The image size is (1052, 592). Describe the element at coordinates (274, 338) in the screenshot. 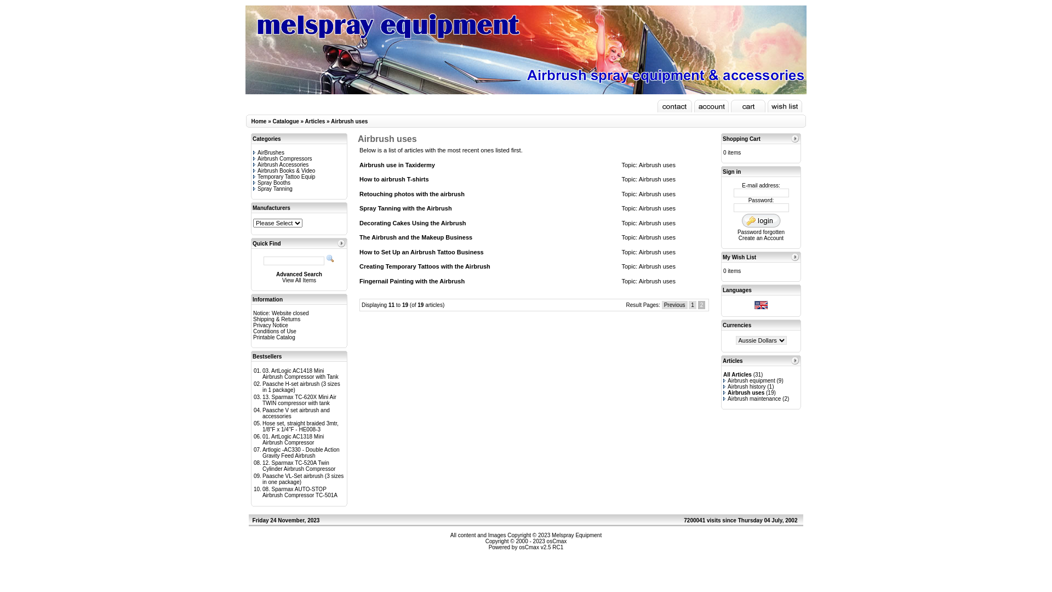

I see `Printable Catalog` at that location.